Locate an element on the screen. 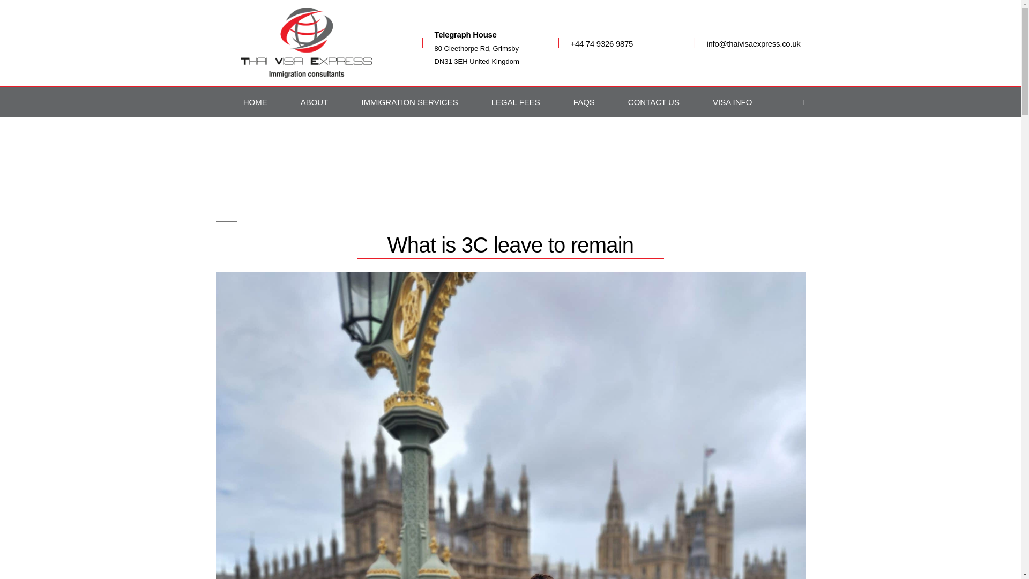  FAQS is located at coordinates (584, 102).